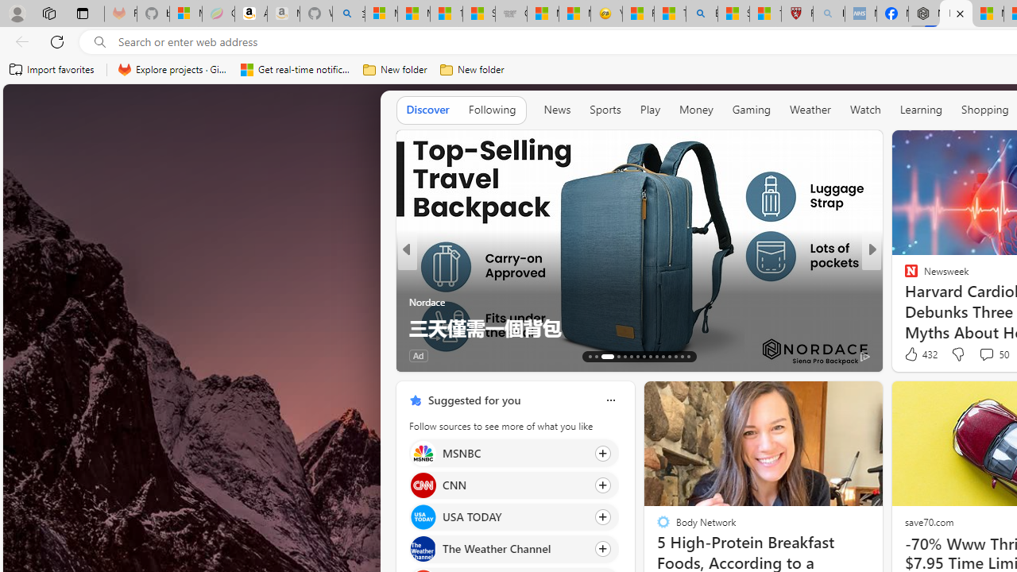 The height and width of the screenshot is (572, 1017). I want to click on 451 Like, so click(915, 355).